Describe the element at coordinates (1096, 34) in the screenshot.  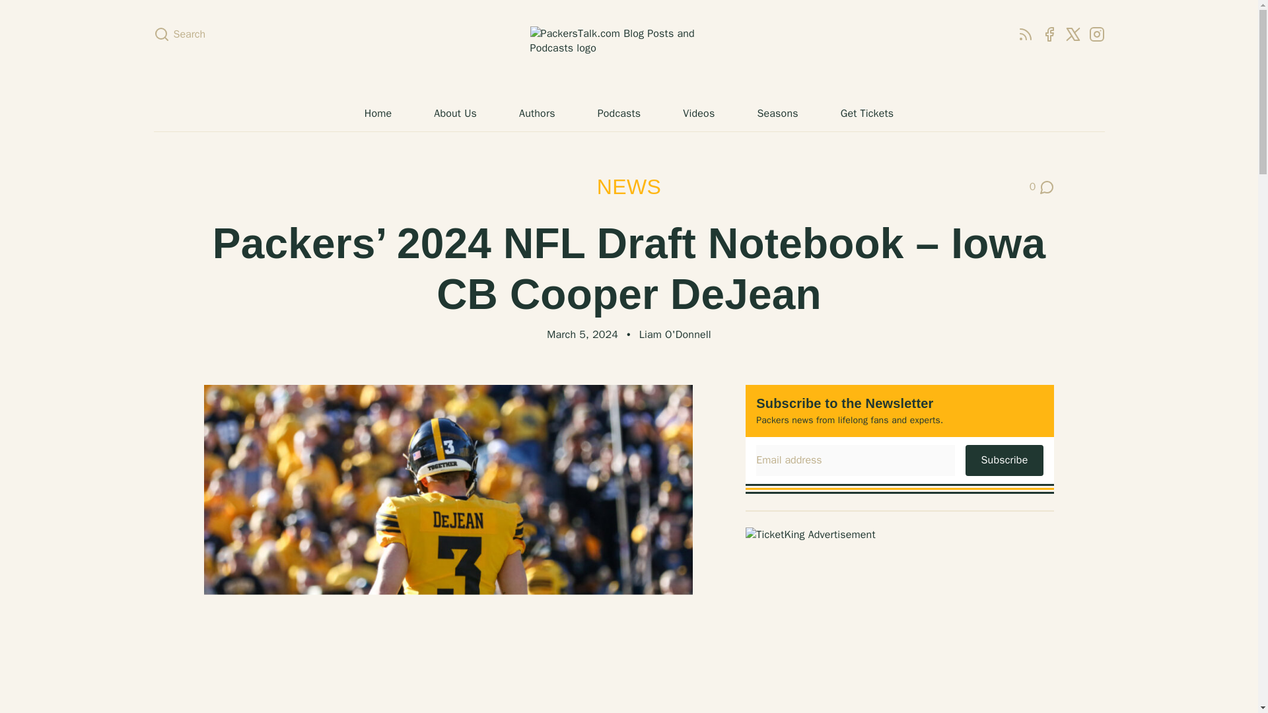
I see `Liam O'Donnell` at that location.